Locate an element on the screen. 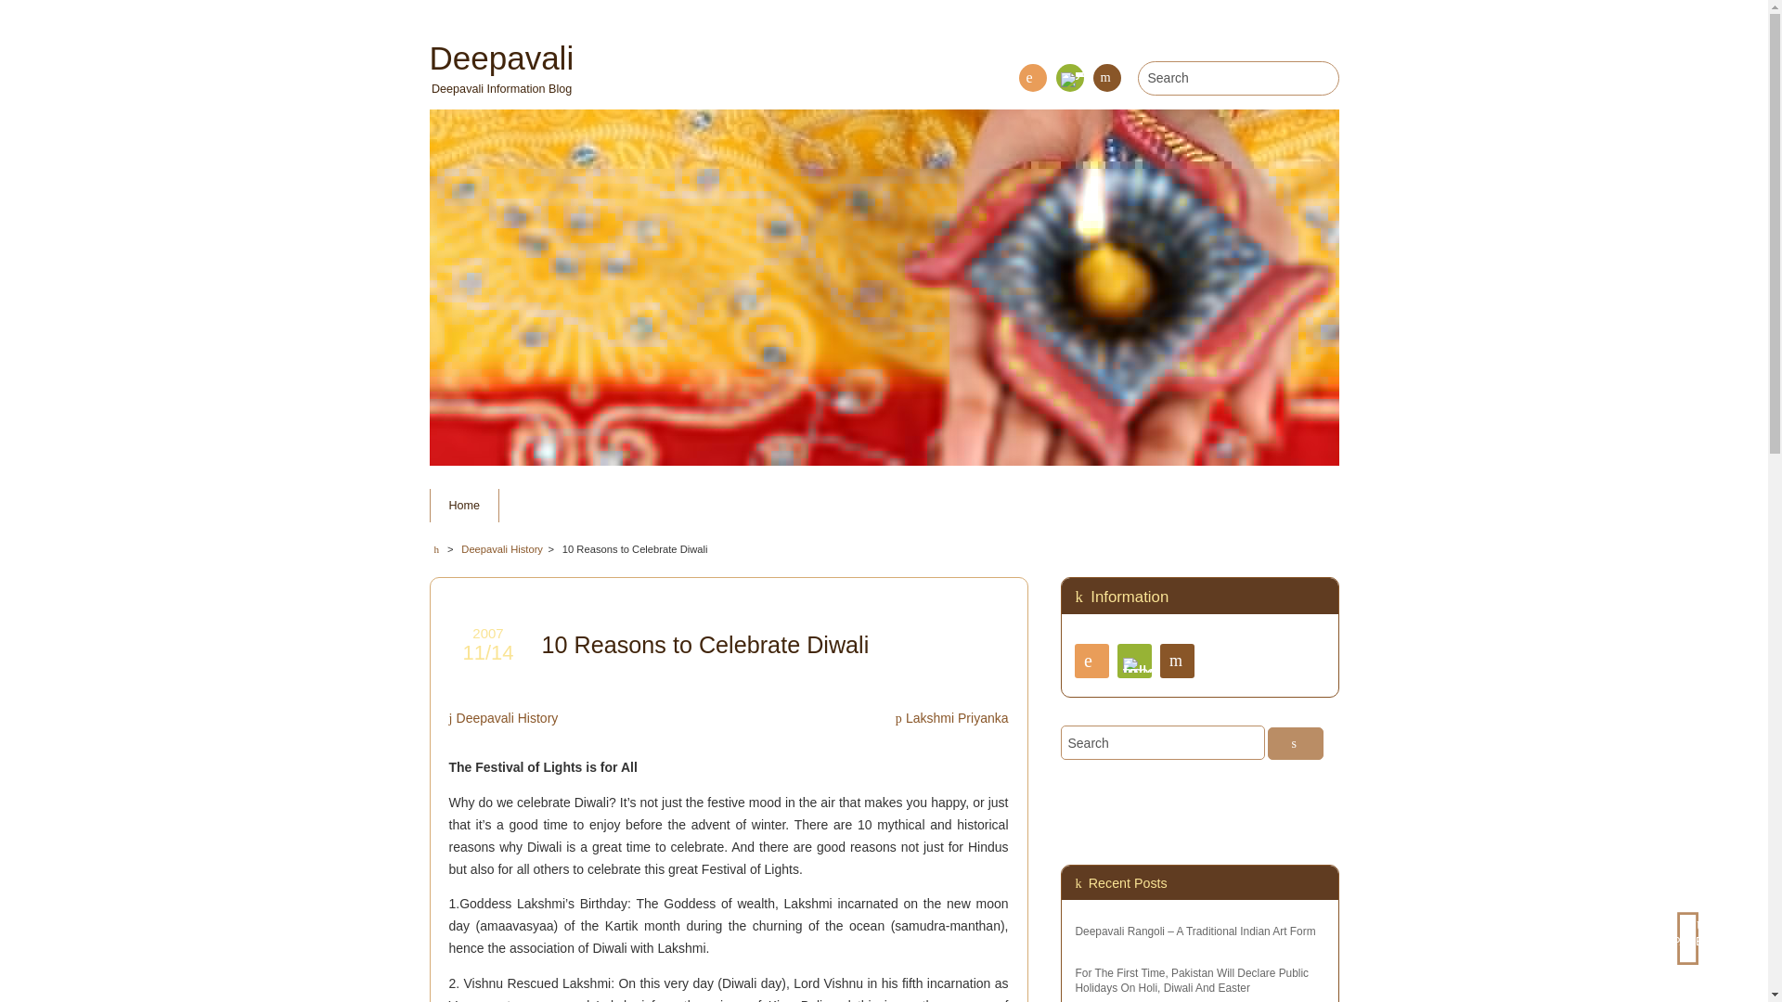 This screenshot has width=1782, height=1002. Deepavali History is located at coordinates (502, 549).